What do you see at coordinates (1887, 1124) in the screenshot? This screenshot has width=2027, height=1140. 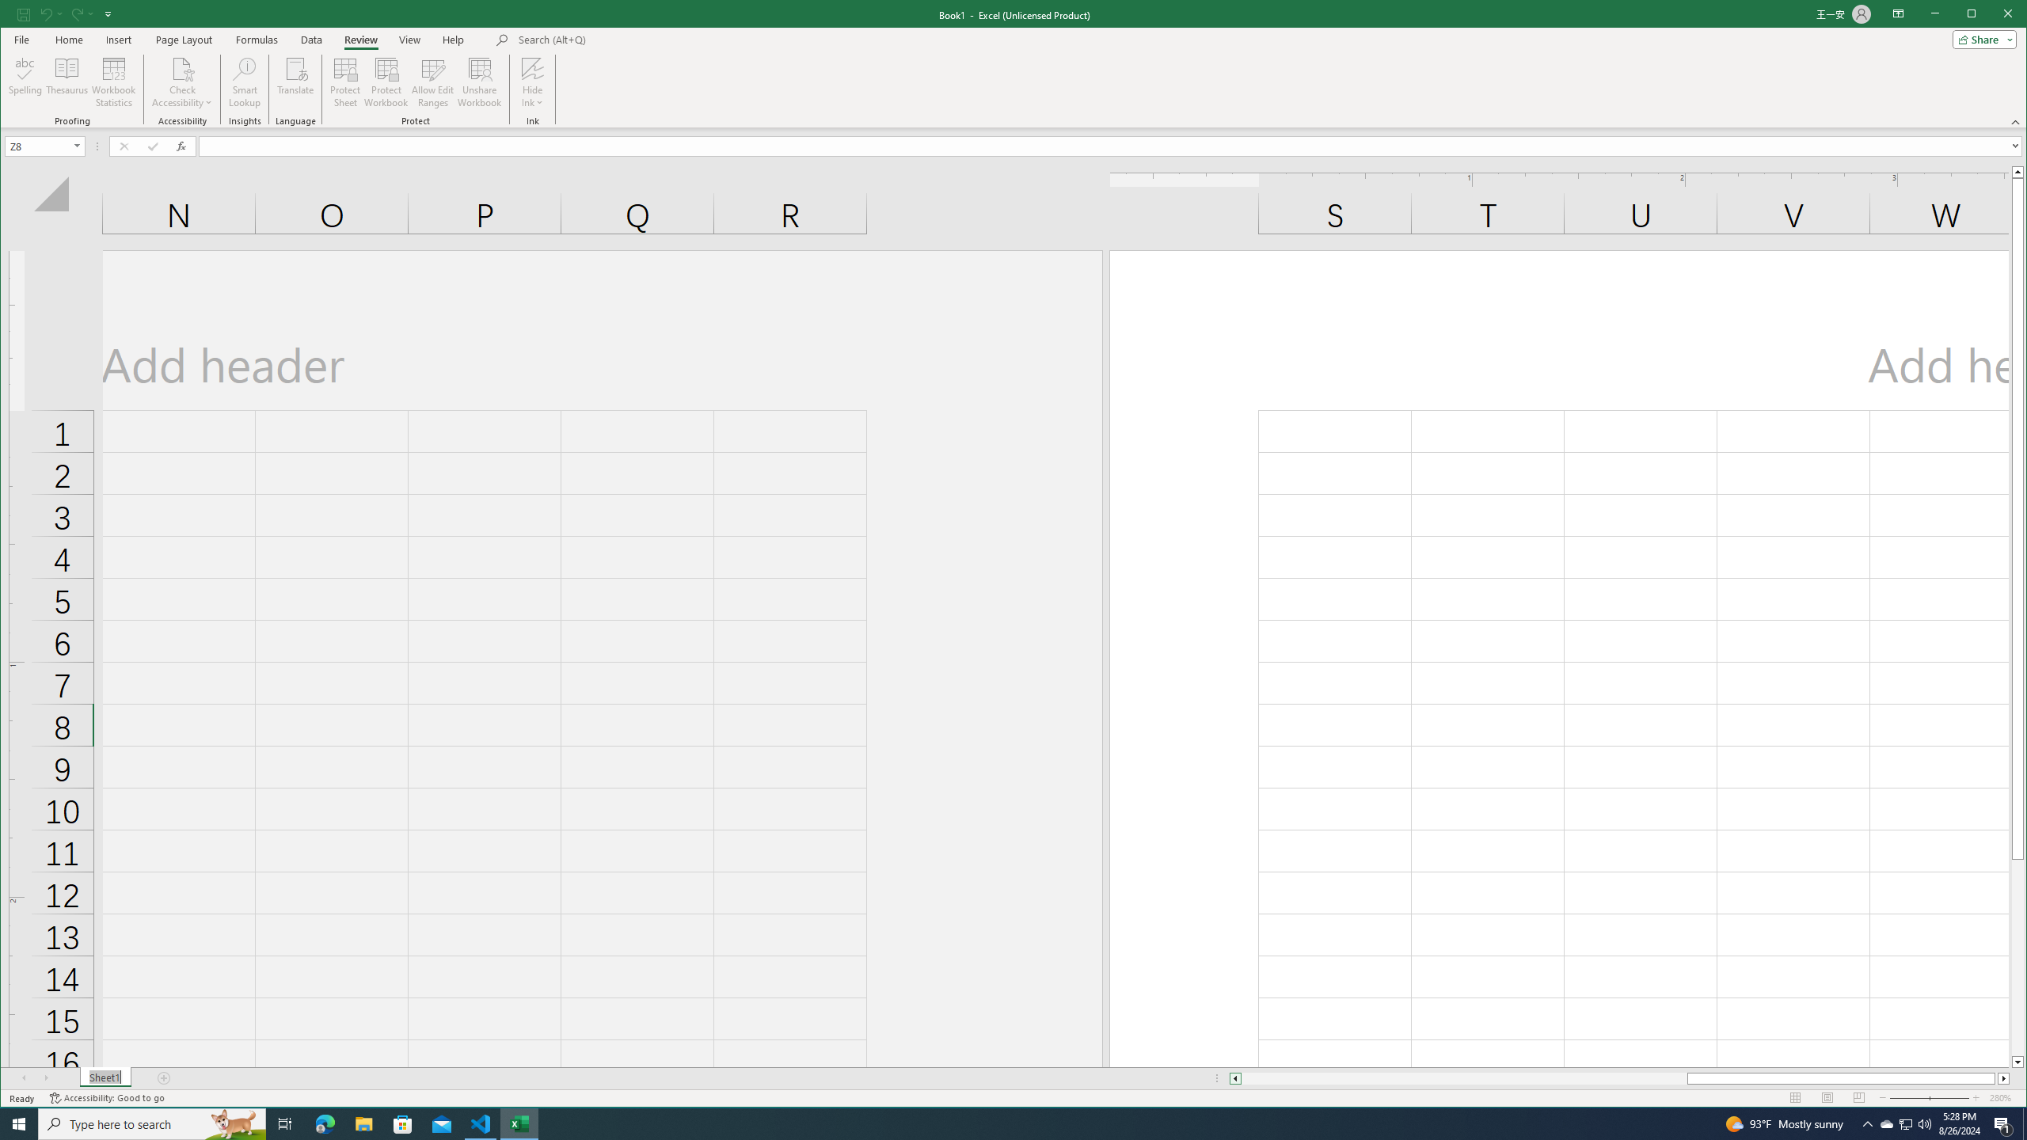 I see `Show desktop` at bounding box center [1887, 1124].